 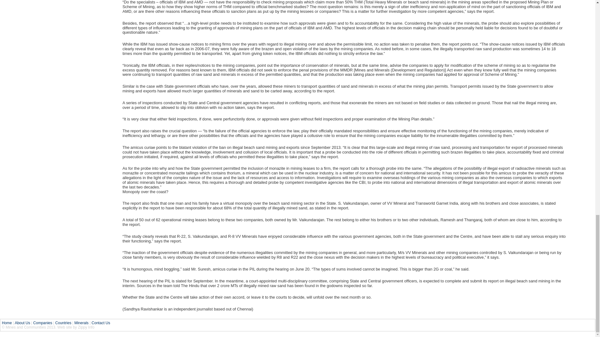 I want to click on Contact Us, so click(x=101, y=323).